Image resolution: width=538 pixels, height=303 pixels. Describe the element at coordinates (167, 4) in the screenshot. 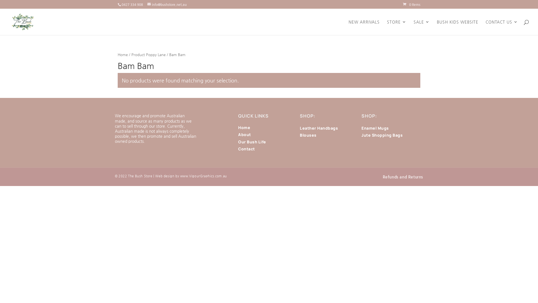

I see `info@bushstore.net.au` at that location.